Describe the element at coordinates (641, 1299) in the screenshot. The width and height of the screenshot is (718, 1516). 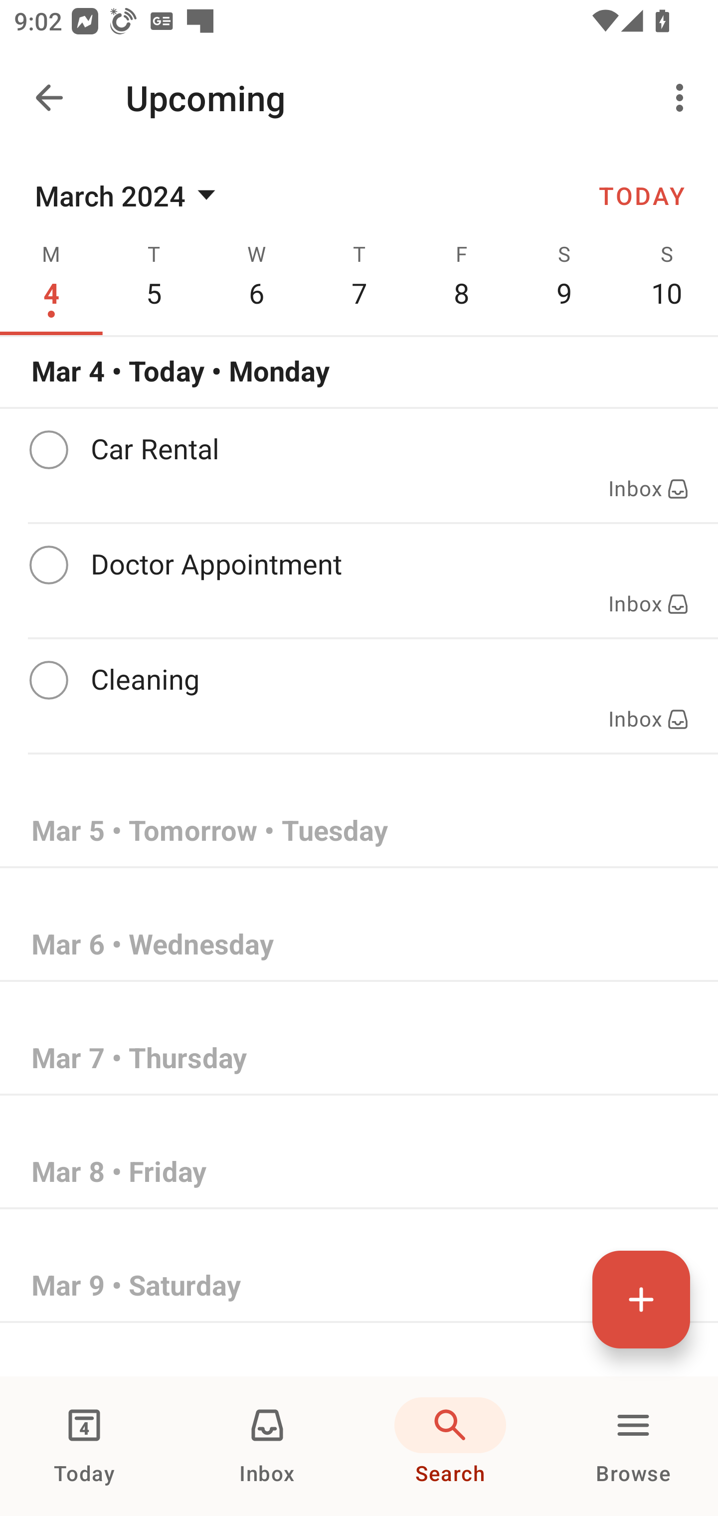
I see `Quick add` at that location.